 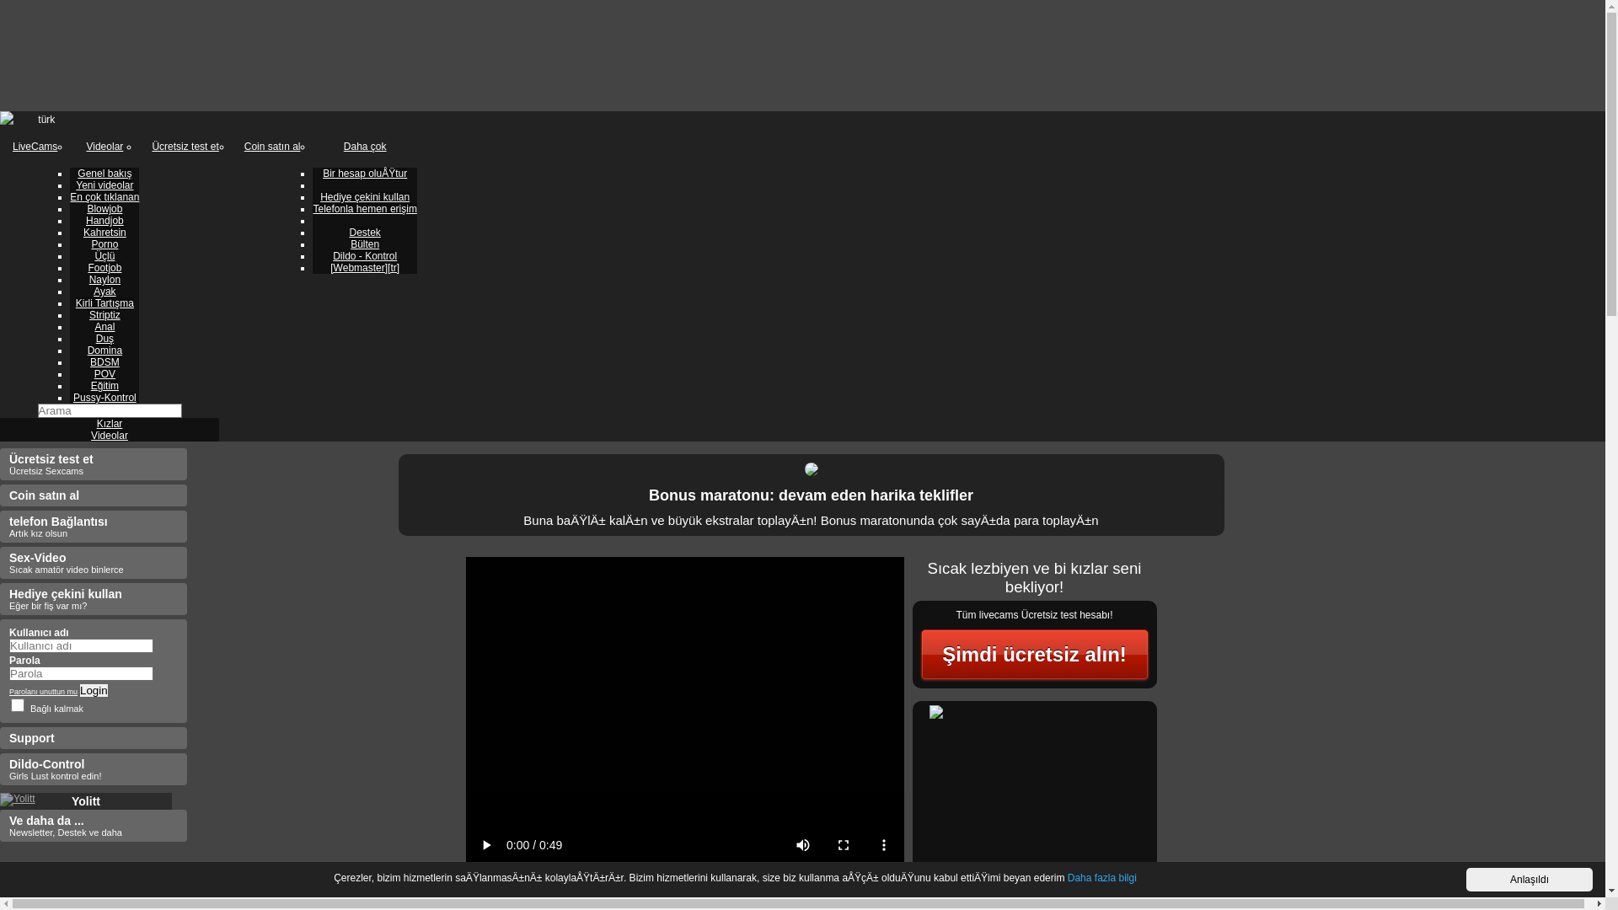 What do you see at coordinates (104, 147) in the screenshot?
I see `Videolar` at bounding box center [104, 147].